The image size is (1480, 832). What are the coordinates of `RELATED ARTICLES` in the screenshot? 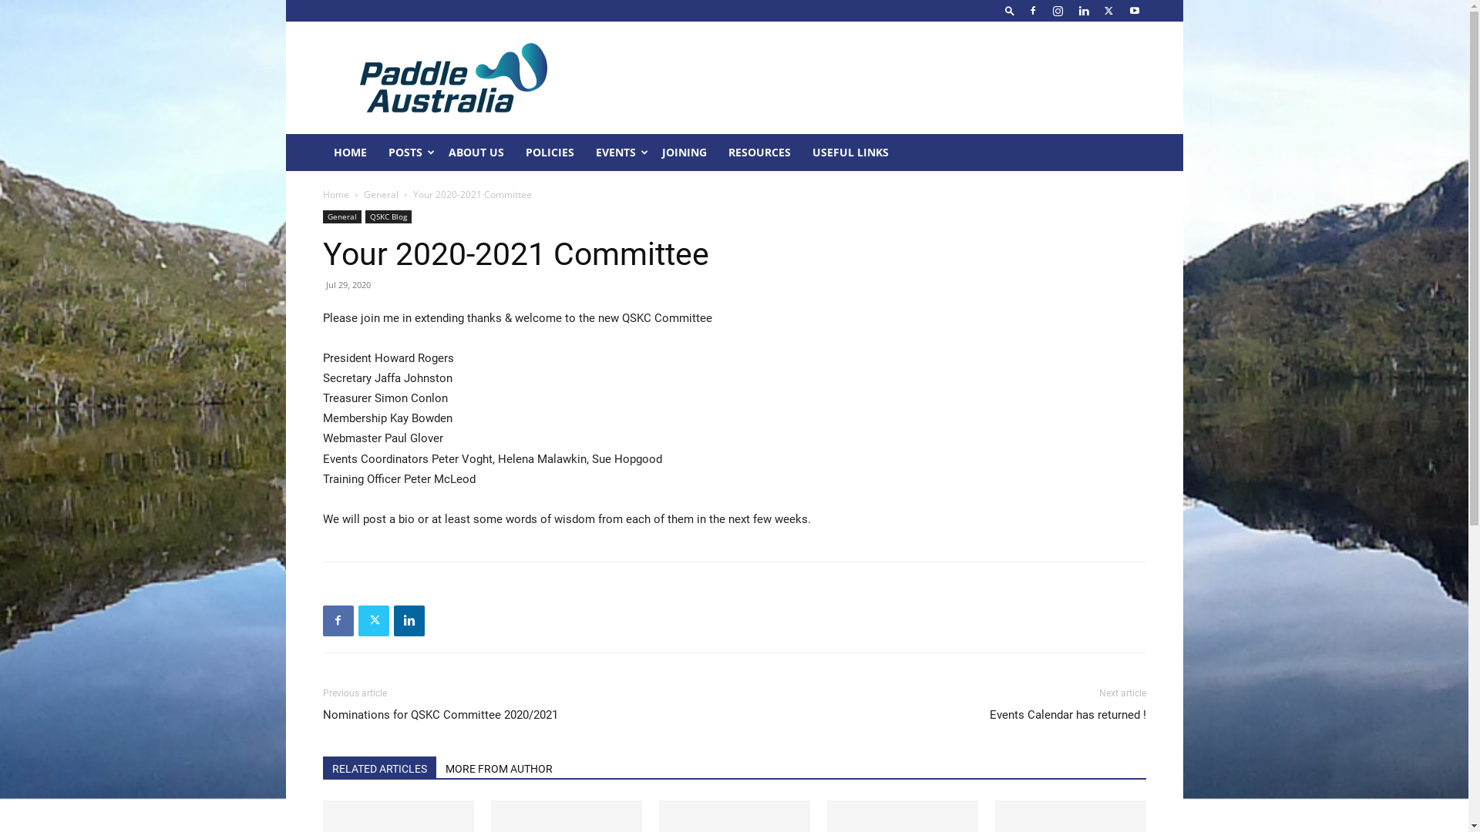 It's located at (379, 767).